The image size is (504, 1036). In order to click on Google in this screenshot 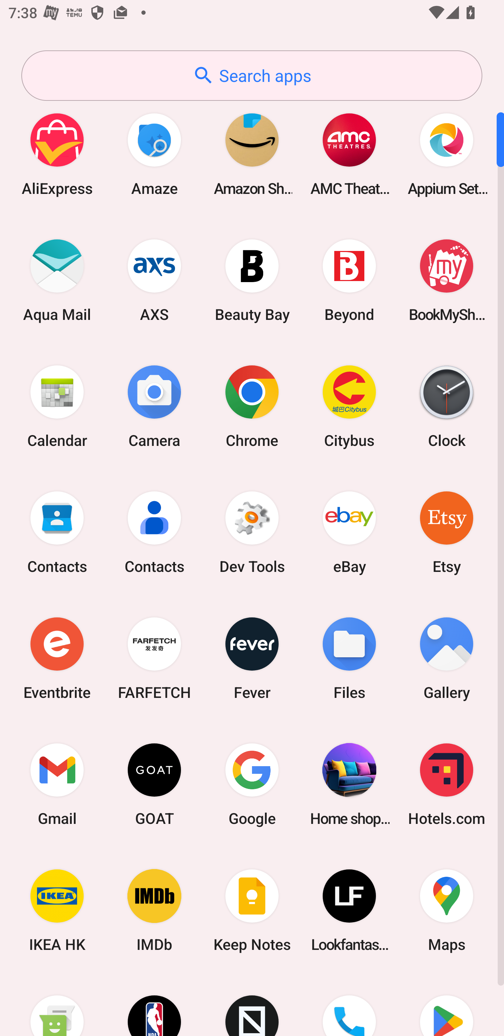, I will do `click(252, 784)`.